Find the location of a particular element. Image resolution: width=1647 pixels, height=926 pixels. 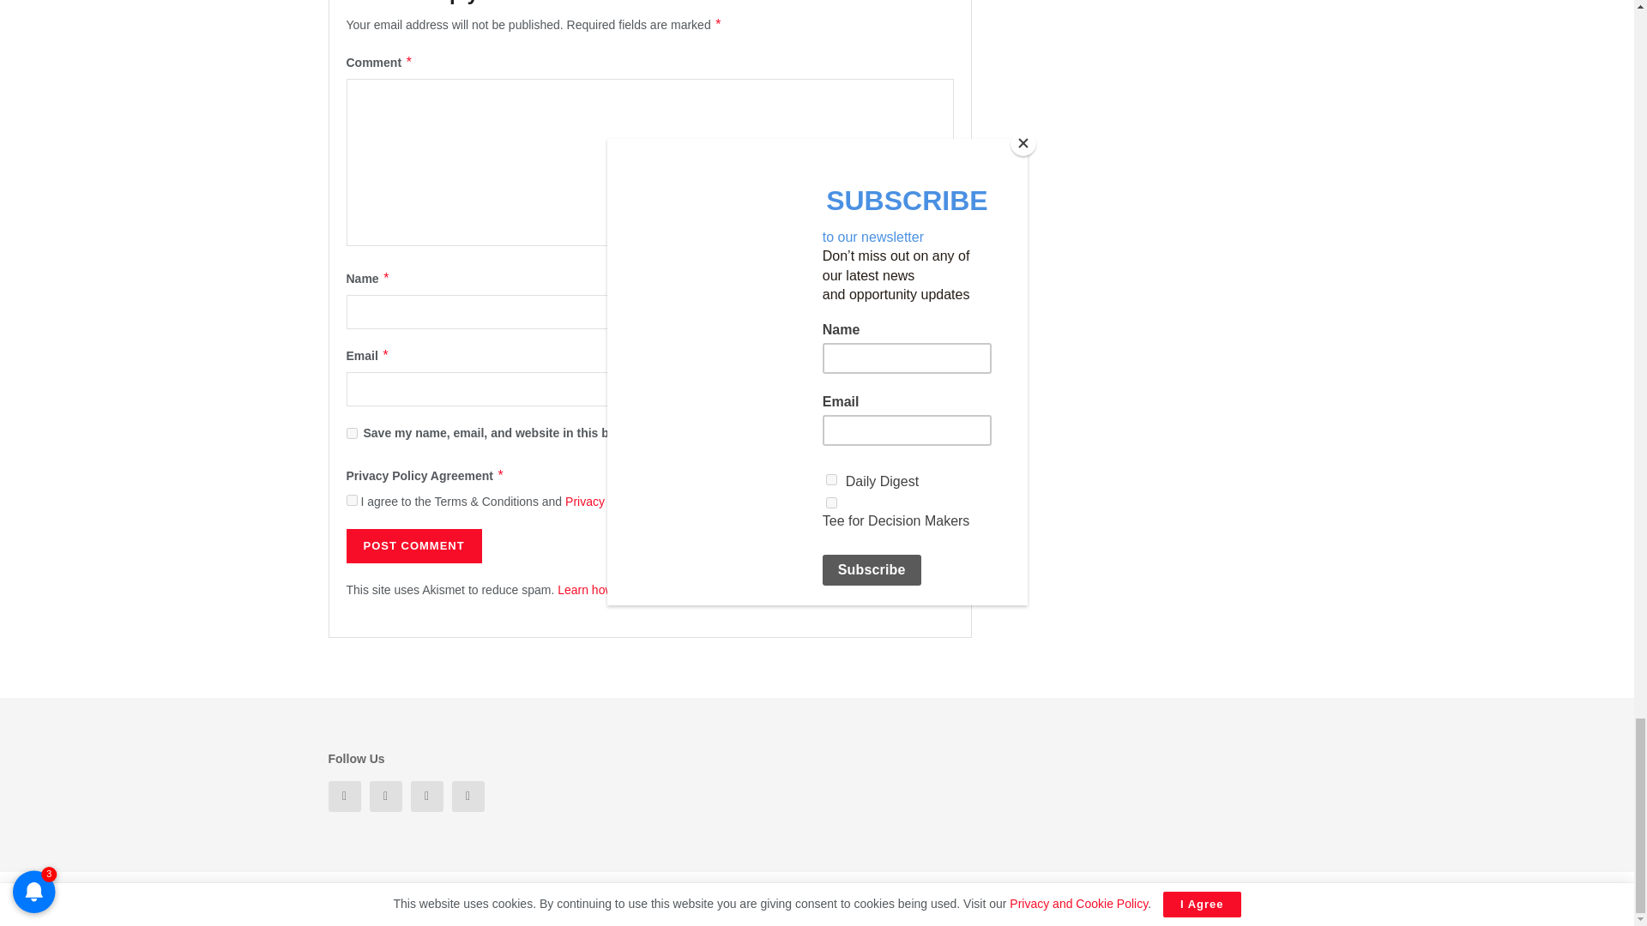

Post Comment is located at coordinates (413, 545).